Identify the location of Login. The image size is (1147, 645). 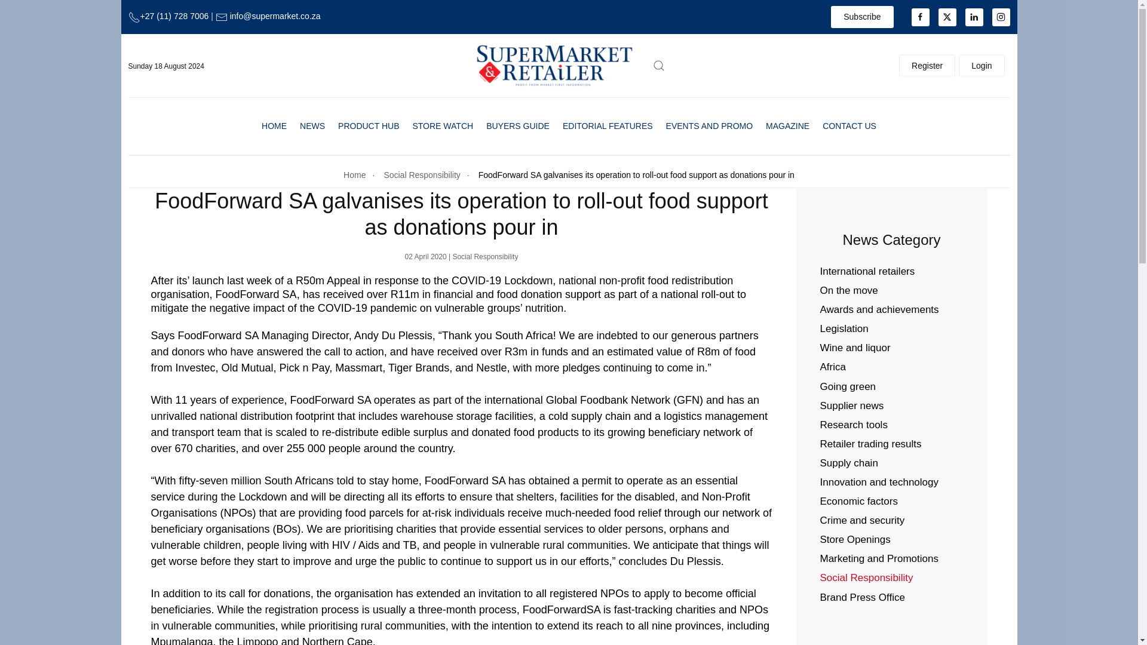
(982, 66).